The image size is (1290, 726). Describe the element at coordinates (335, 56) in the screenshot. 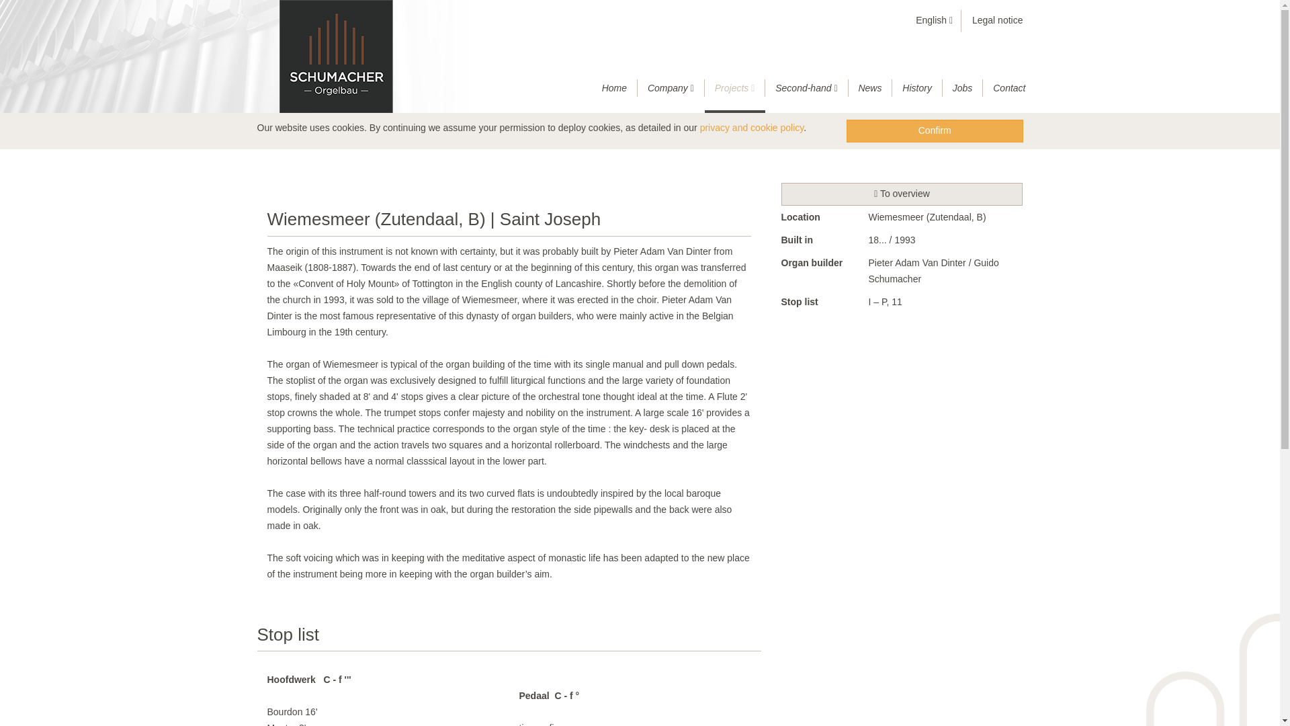

I see `Logo` at that location.